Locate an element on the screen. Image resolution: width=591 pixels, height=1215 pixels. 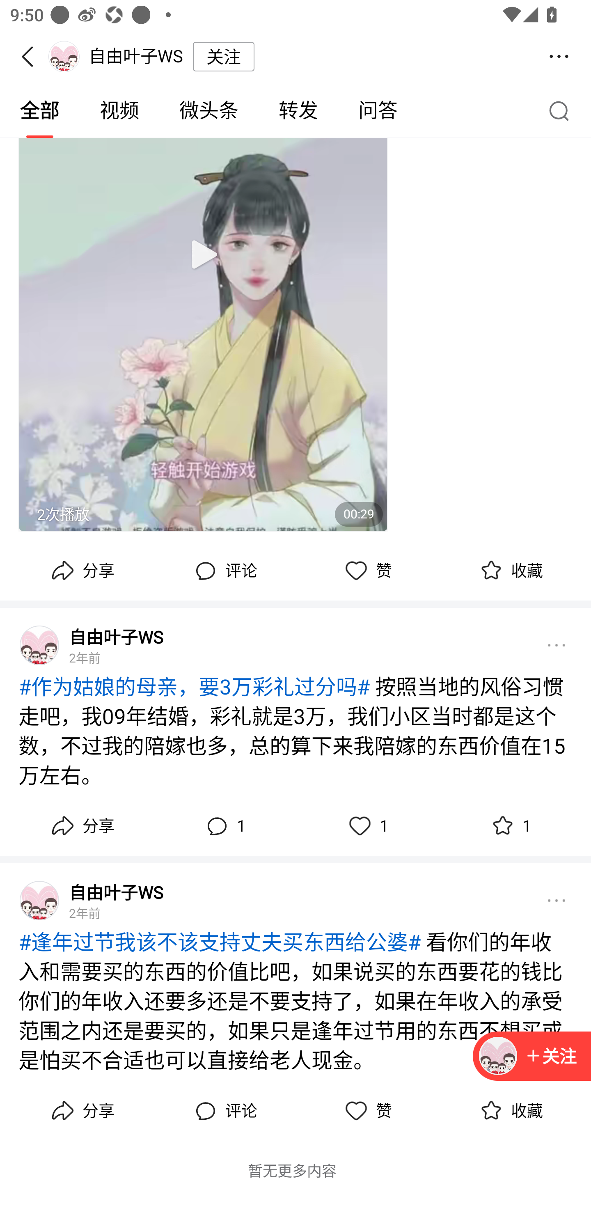
评论, 评论 is located at coordinates (224, 571).